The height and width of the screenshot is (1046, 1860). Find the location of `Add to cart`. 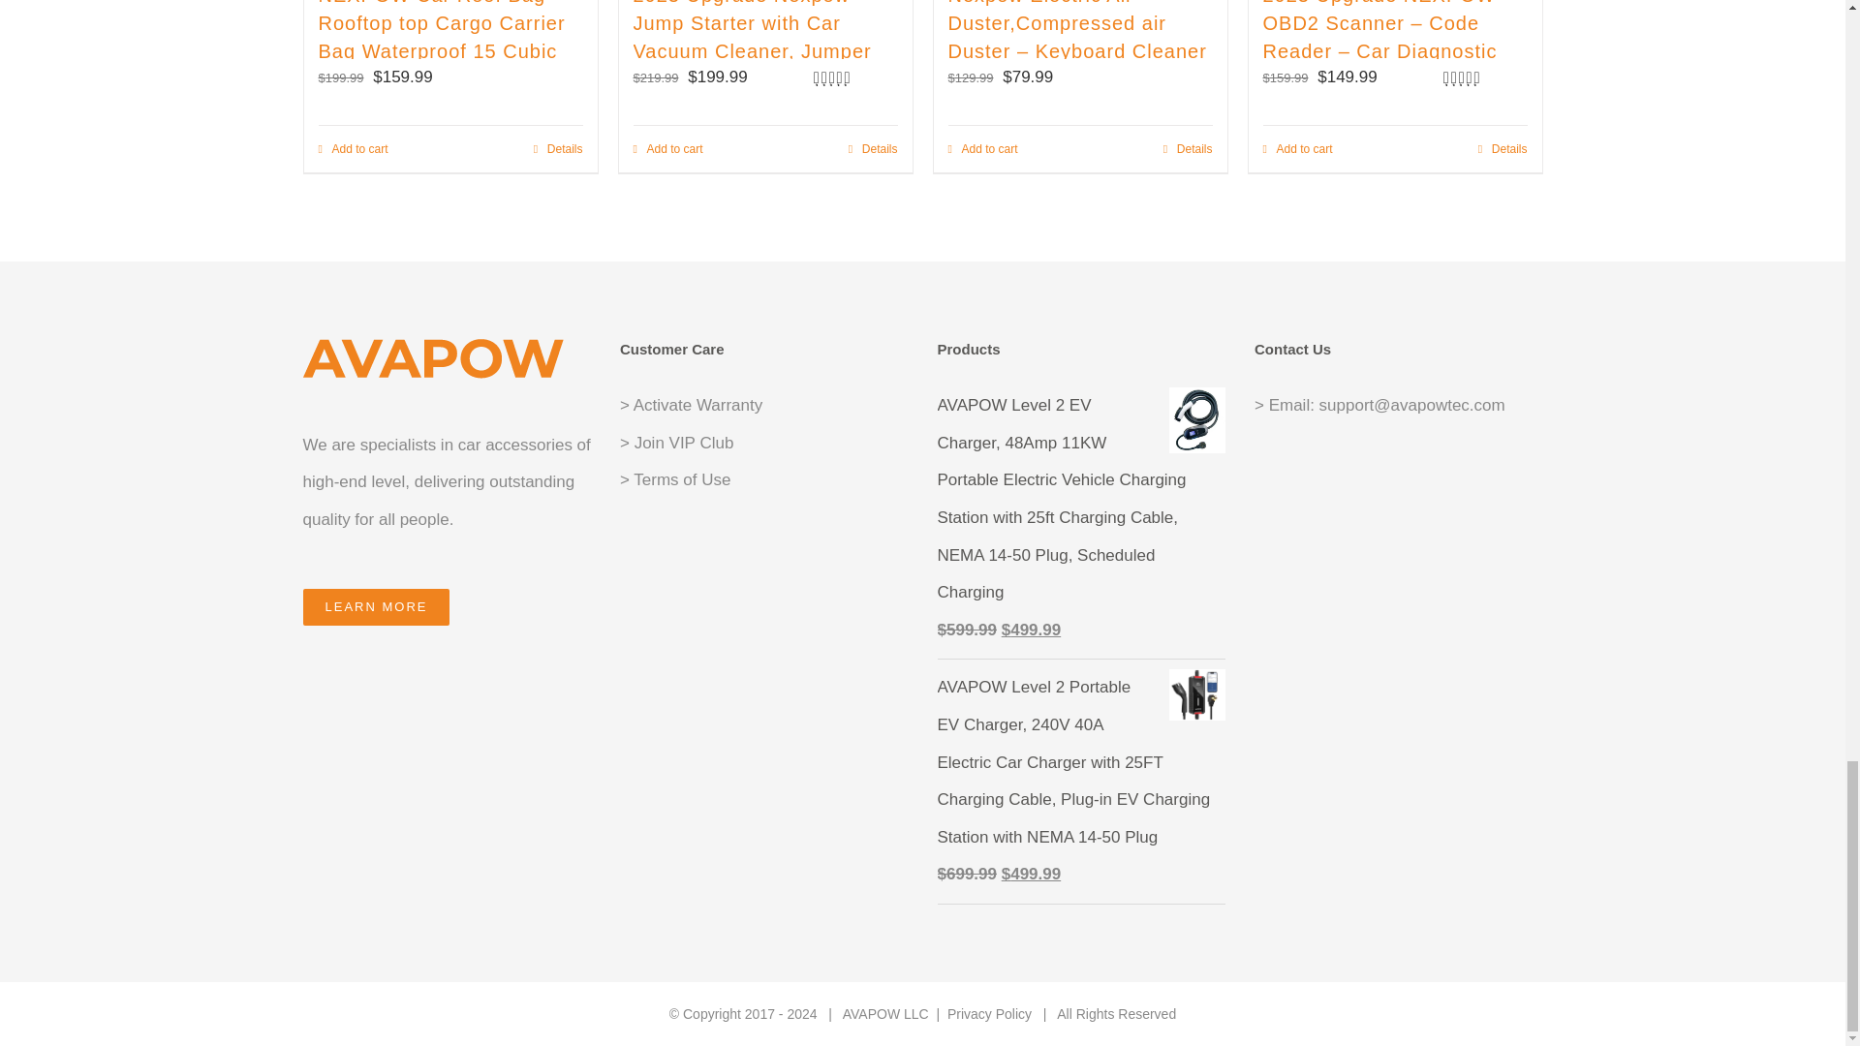

Add to cart is located at coordinates (668, 149).